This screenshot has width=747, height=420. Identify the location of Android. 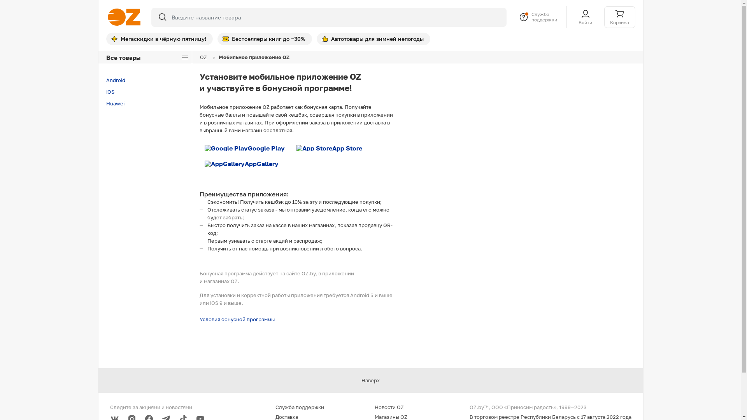
(145, 80).